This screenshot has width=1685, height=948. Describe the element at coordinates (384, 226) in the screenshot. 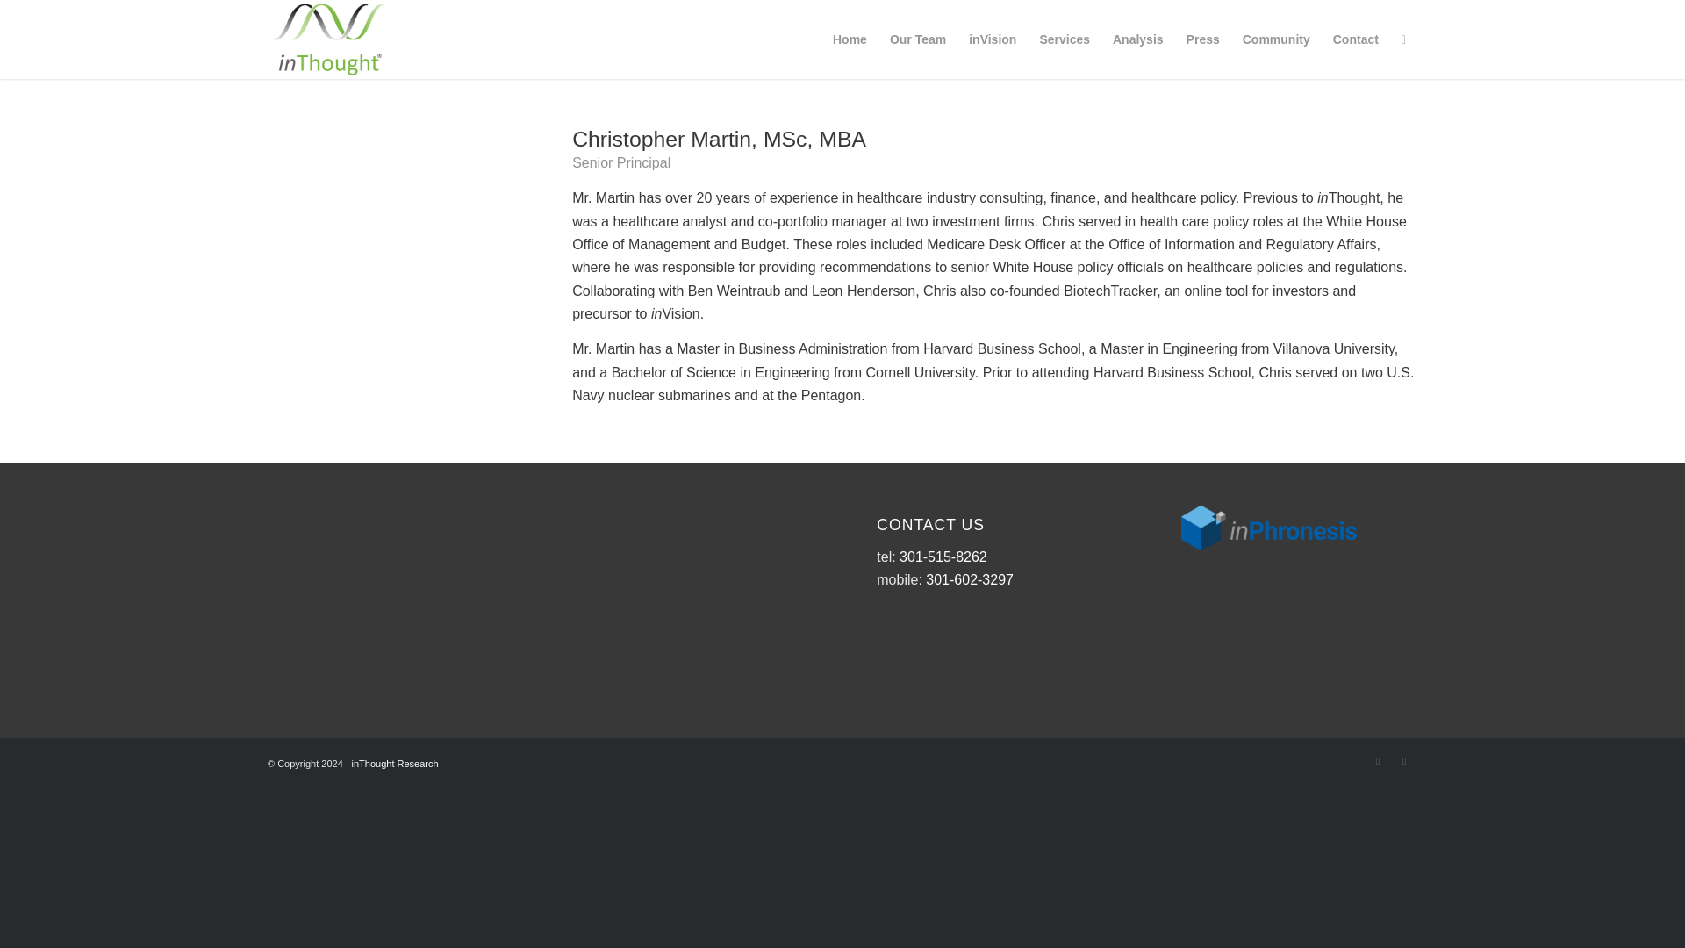

I see `Christopher Martin Edit` at that location.